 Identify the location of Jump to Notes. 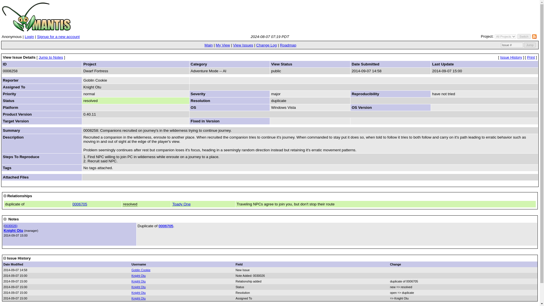
(51, 57).